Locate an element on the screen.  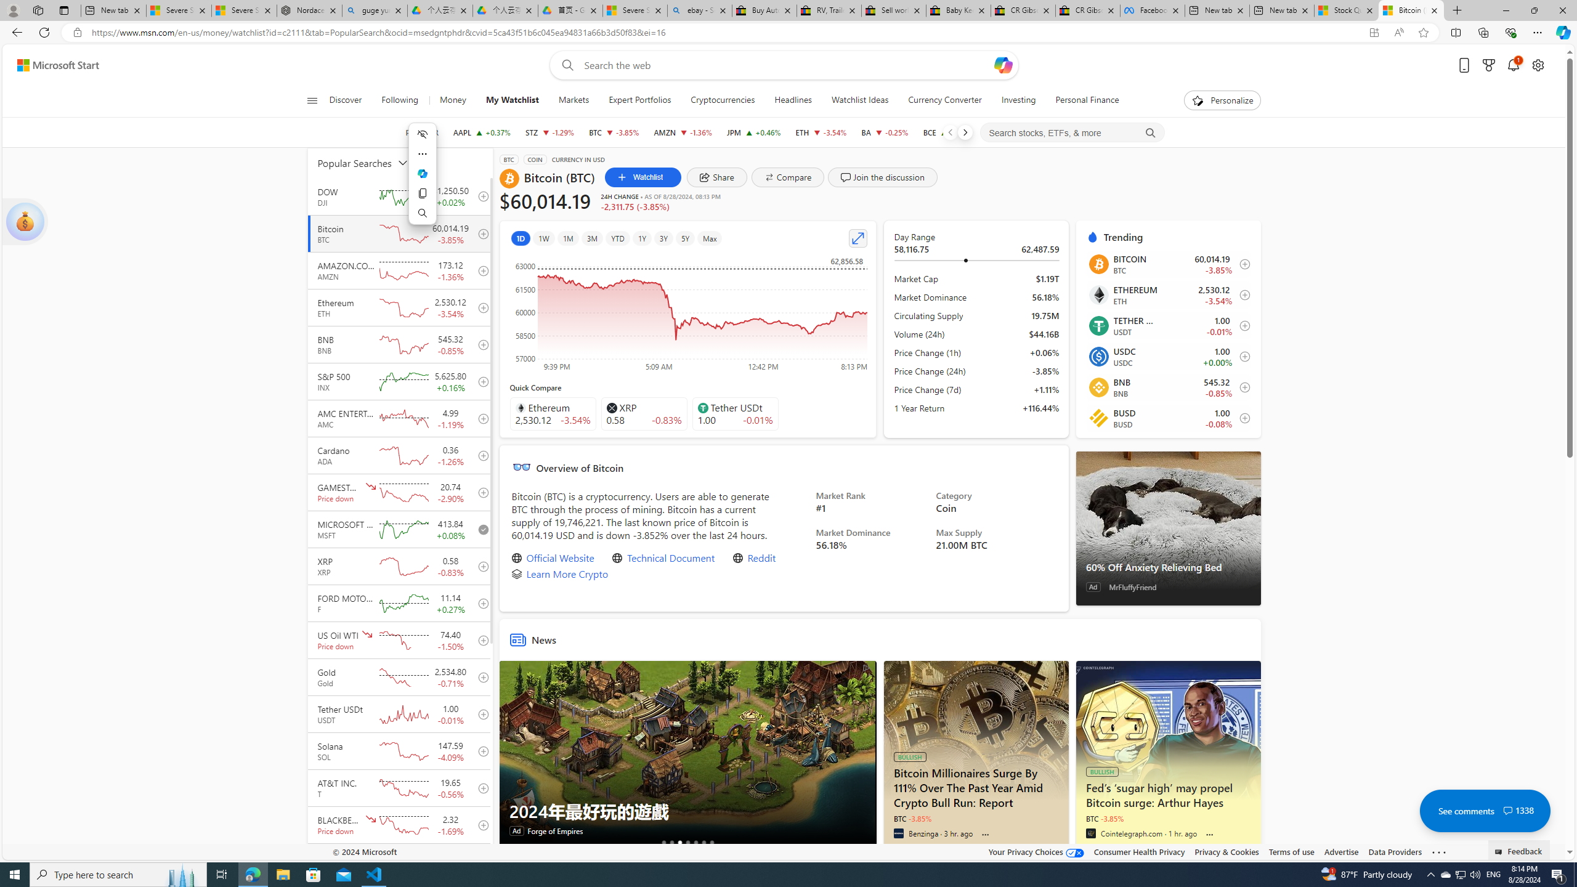
Next is located at coordinates (965, 132).